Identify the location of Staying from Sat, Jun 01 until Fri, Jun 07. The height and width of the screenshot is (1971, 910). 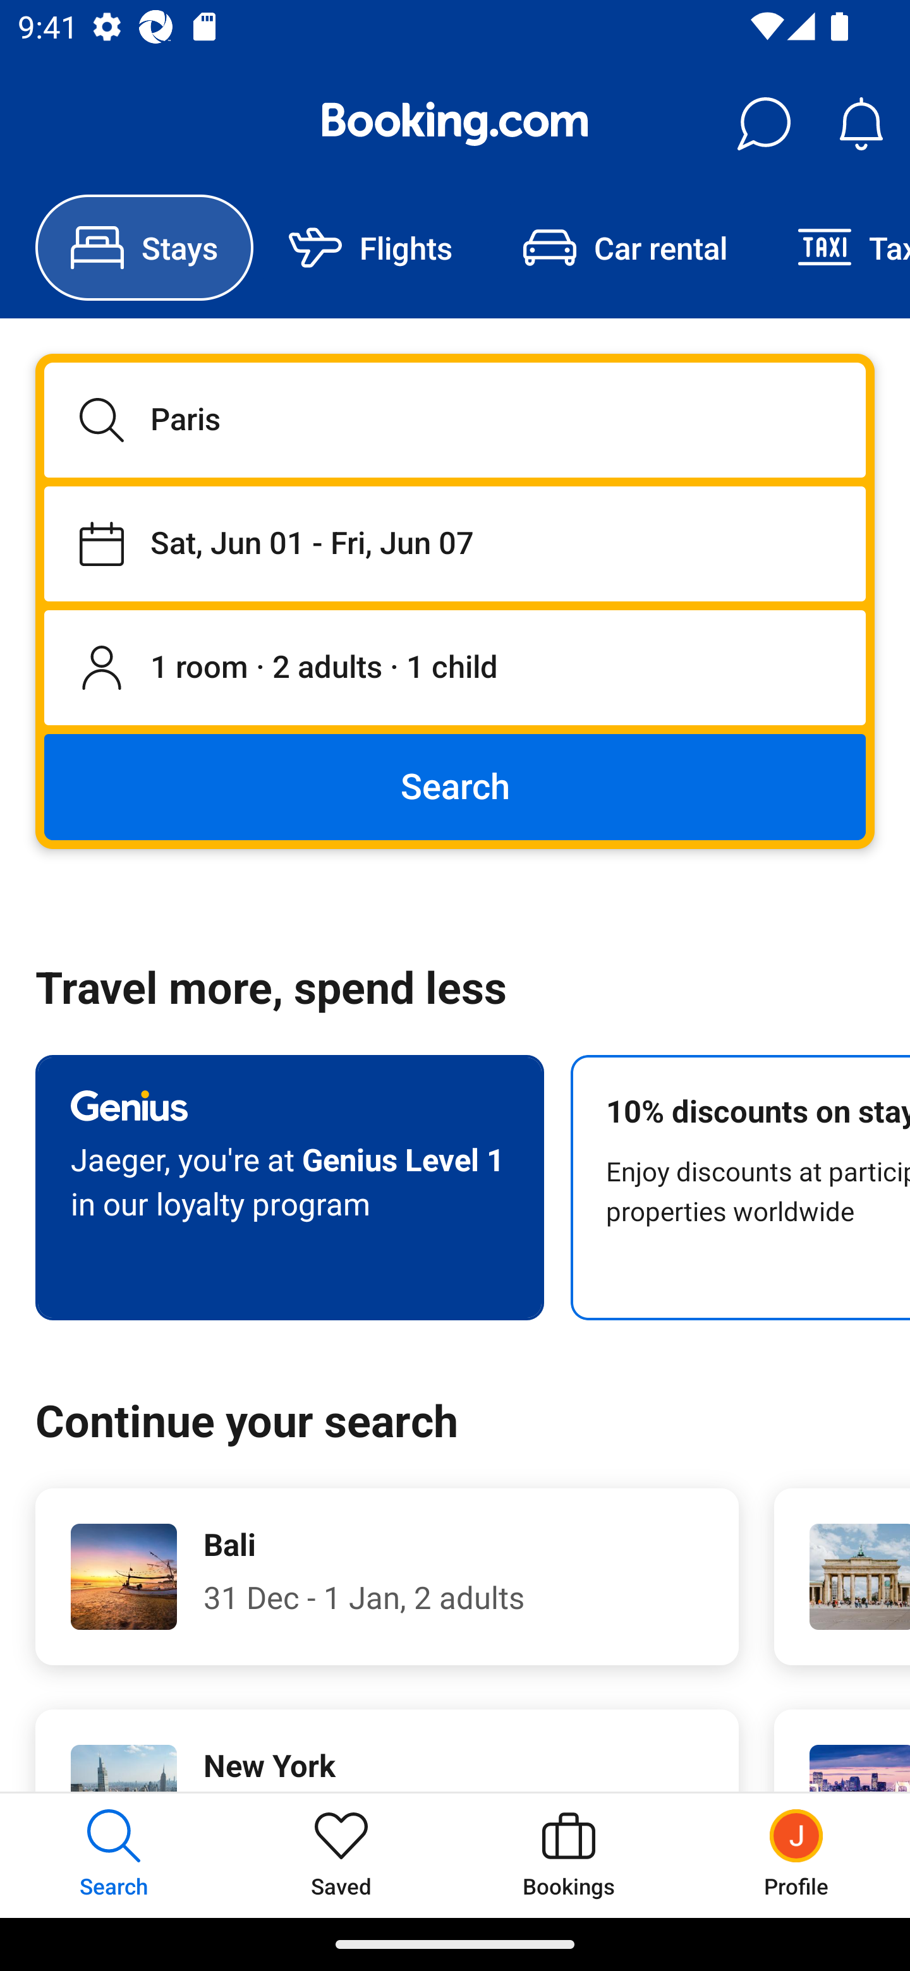
(455, 543).